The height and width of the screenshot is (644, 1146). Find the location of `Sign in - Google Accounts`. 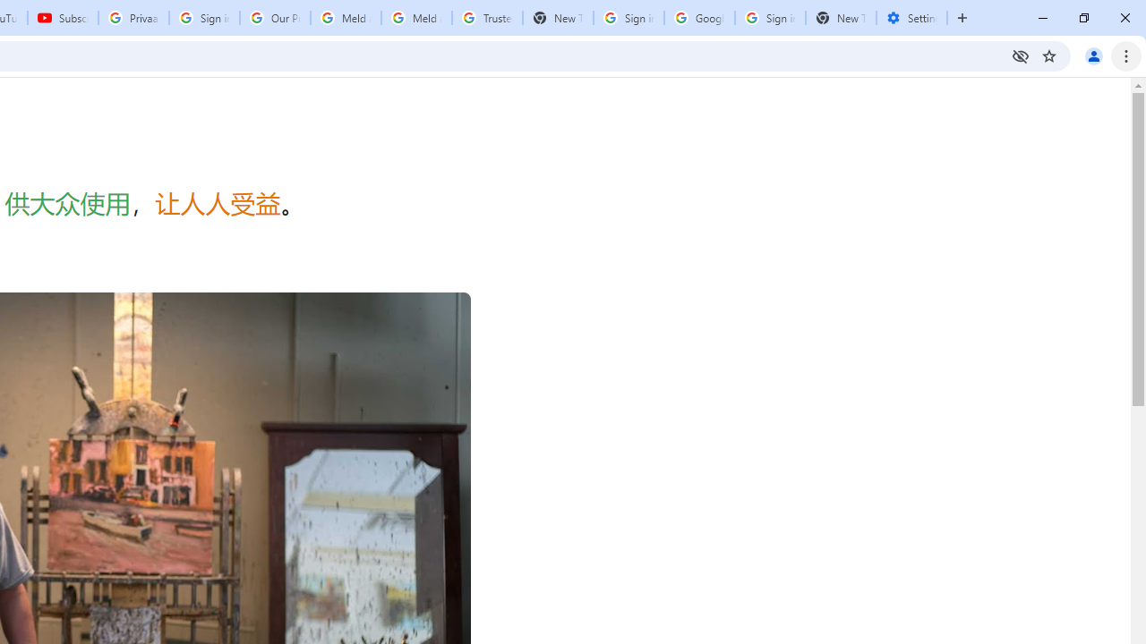

Sign in - Google Accounts is located at coordinates (204, 18).